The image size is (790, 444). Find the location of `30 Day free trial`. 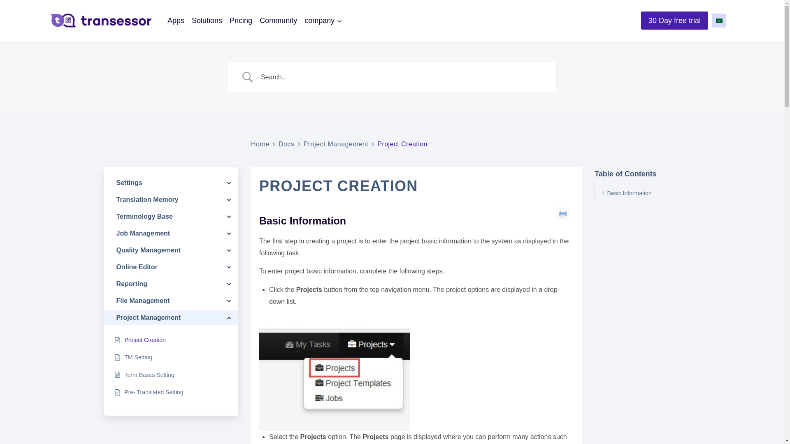

30 Day free trial is located at coordinates (674, 21).